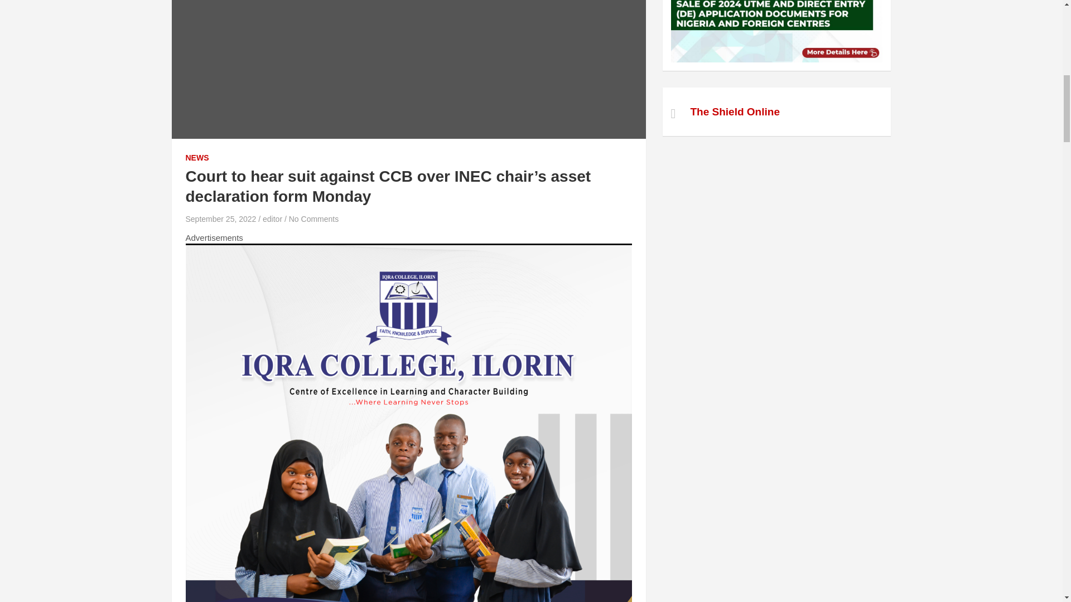 The height and width of the screenshot is (602, 1071). Describe the element at coordinates (197, 158) in the screenshot. I see `NEWS` at that location.